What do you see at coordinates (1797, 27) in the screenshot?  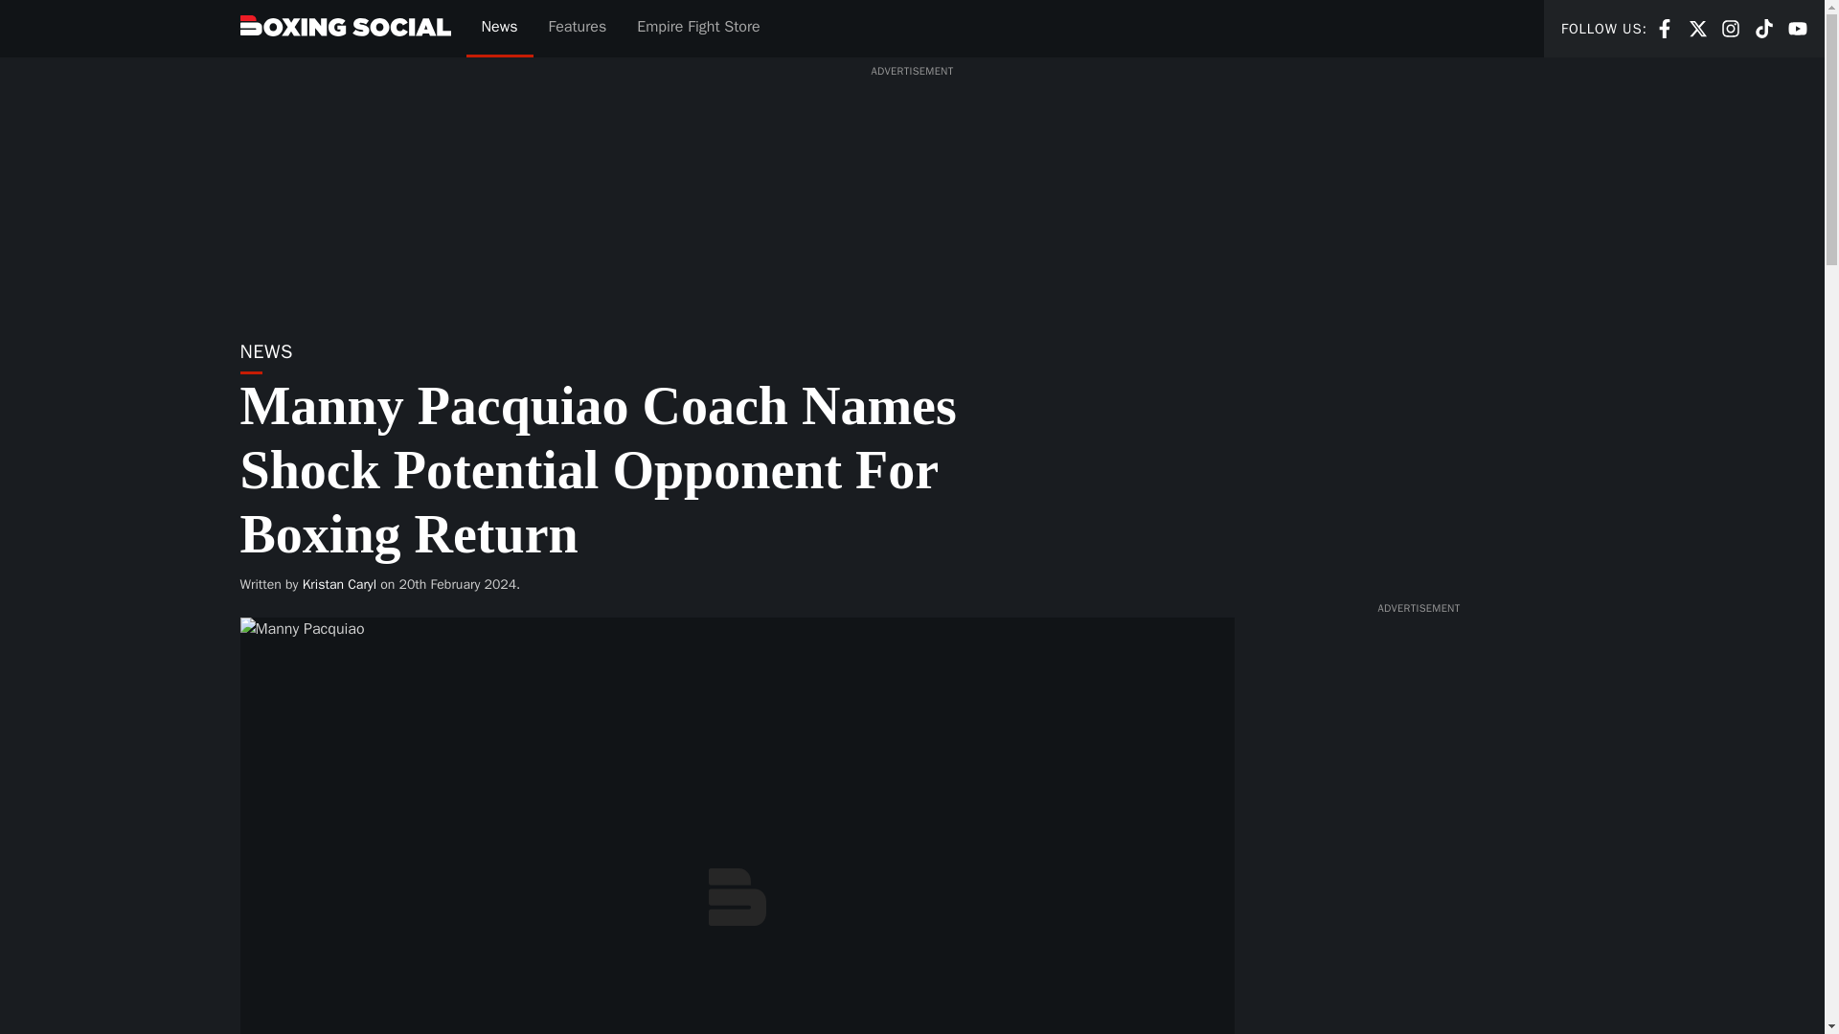 I see `News` at bounding box center [1797, 27].